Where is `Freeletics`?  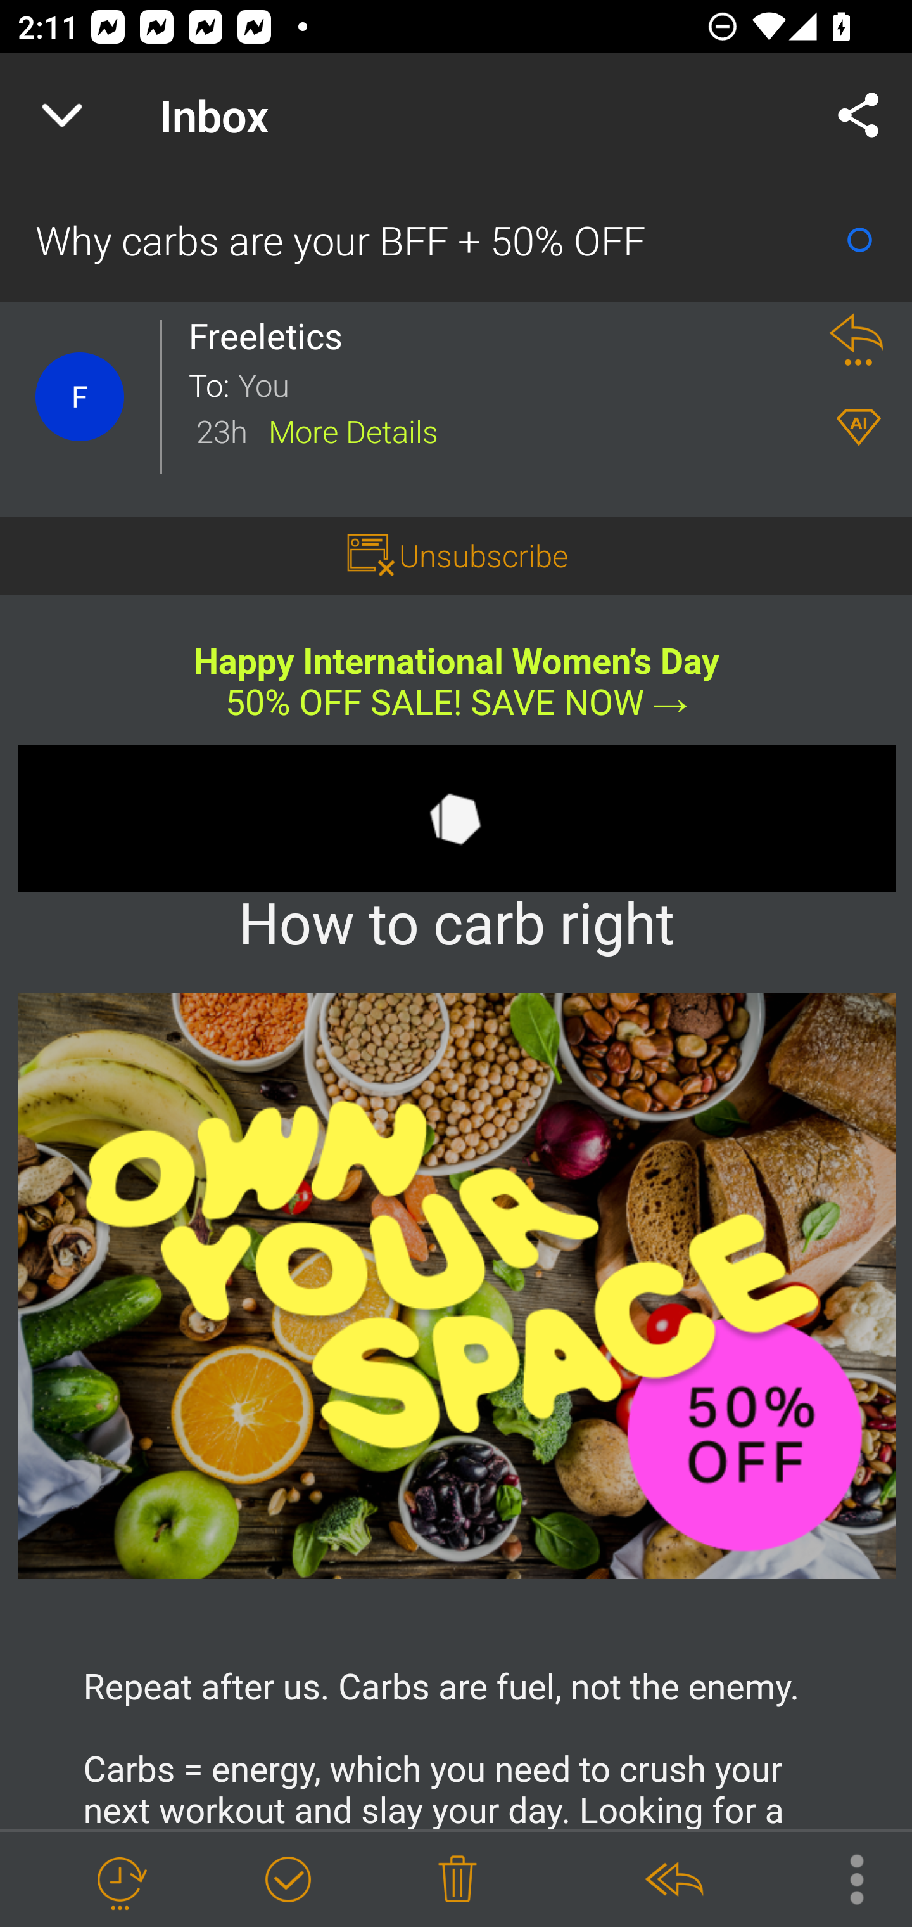 Freeletics is located at coordinates (272, 336).